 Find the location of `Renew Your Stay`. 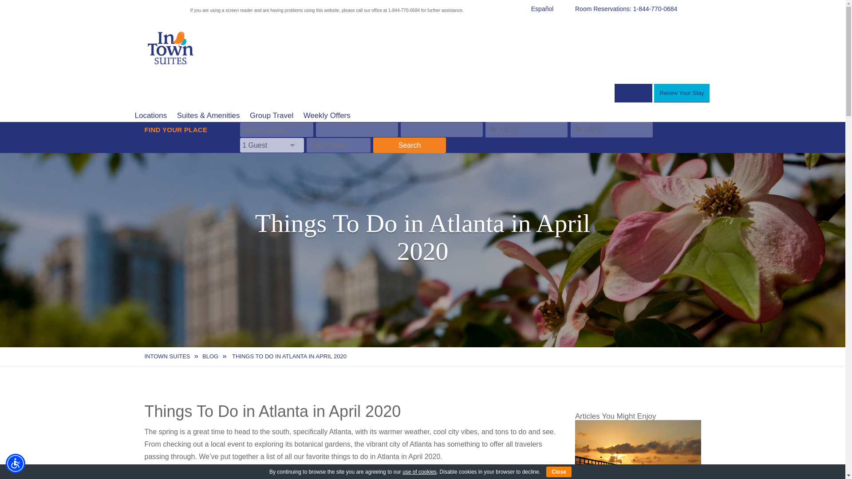

Renew Your Stay is located at coordinates (682, 93).